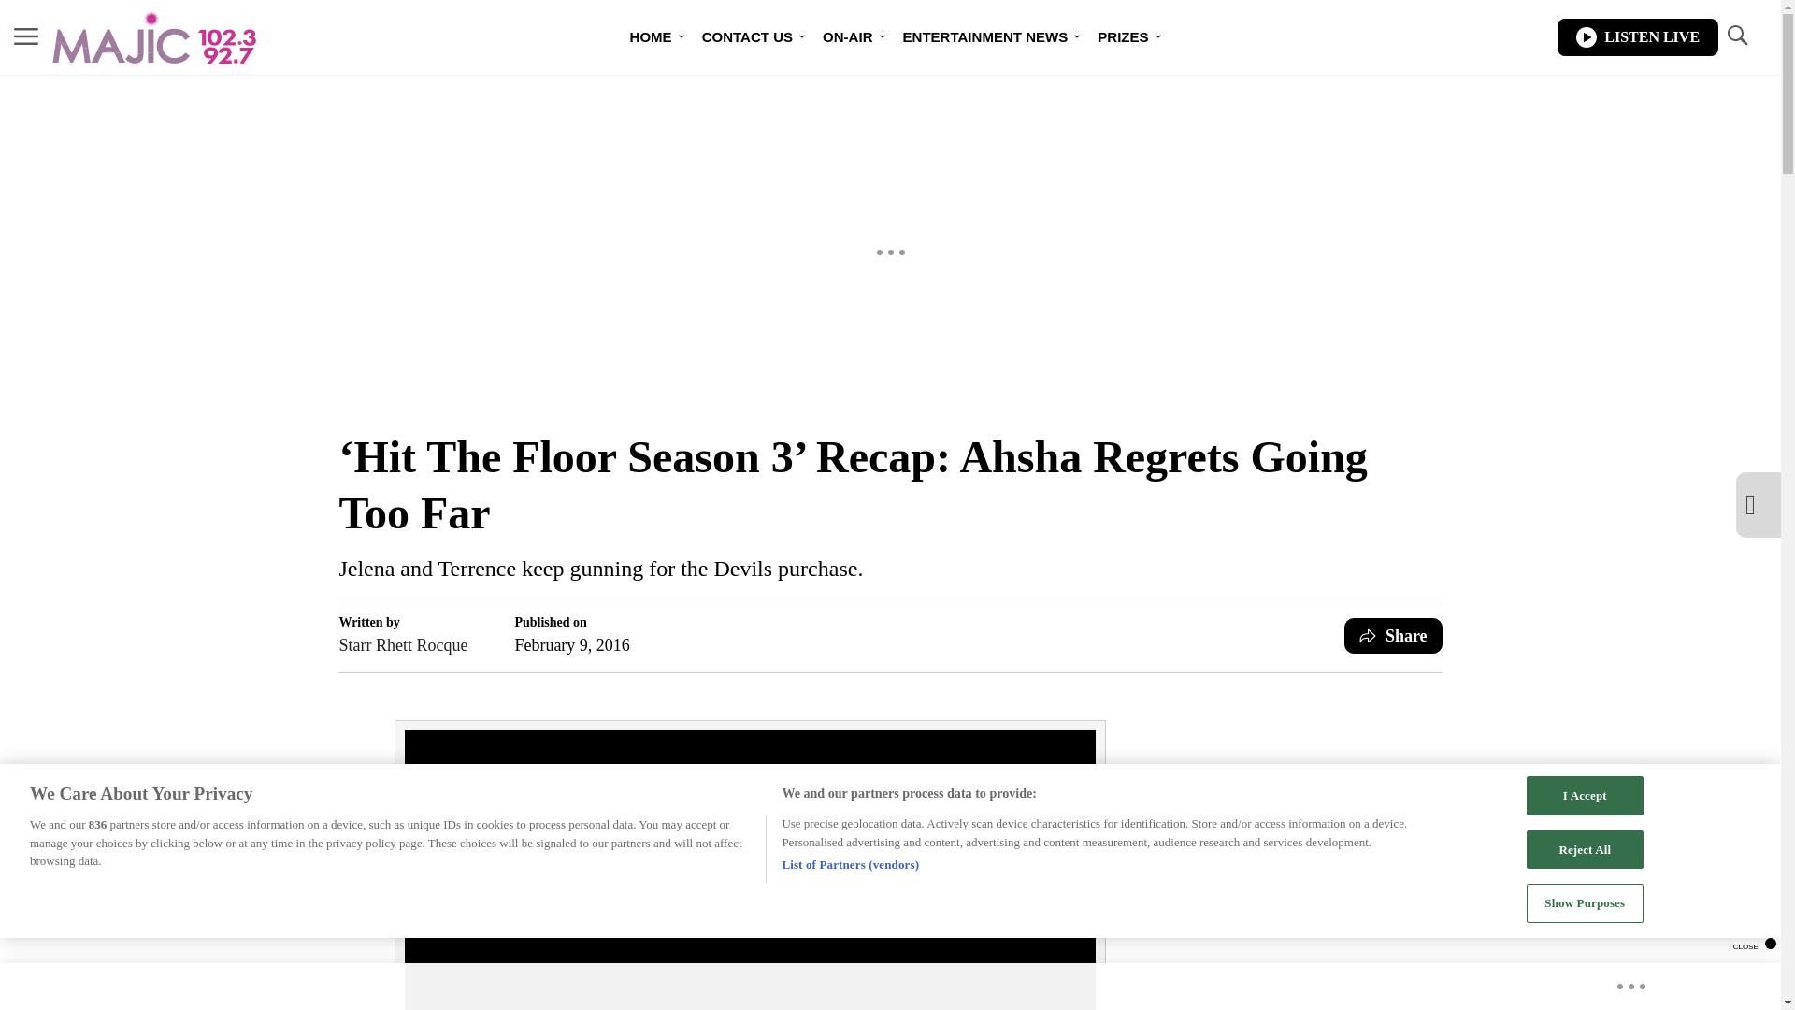 Image resolution: width=1795 pixels, height=1010 pixels. Describe the element at coordinates (26, 36) in the screenshot. I see `MENU` at that location.